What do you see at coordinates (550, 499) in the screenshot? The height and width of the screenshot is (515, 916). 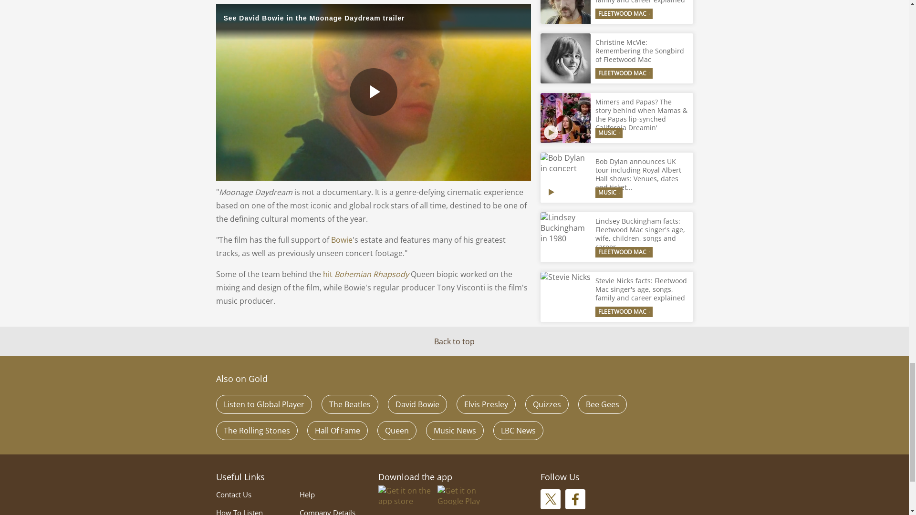 I see `Follow Gold on X` at bounding box center [550, 499].